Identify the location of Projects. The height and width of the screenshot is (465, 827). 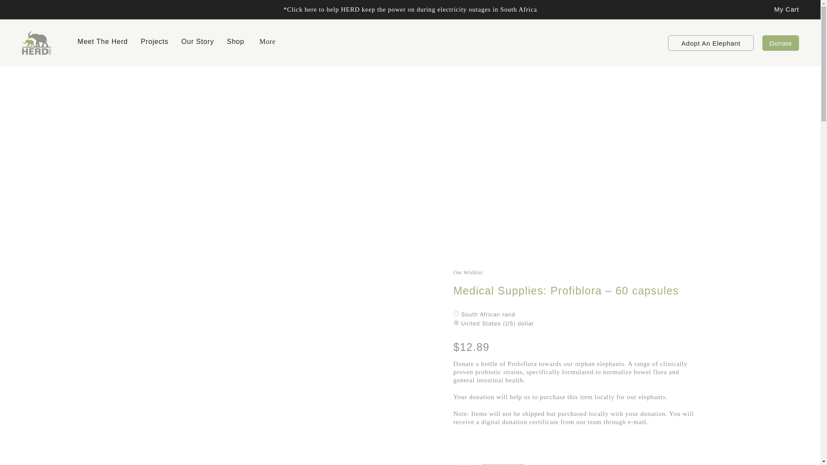
(154, 43).